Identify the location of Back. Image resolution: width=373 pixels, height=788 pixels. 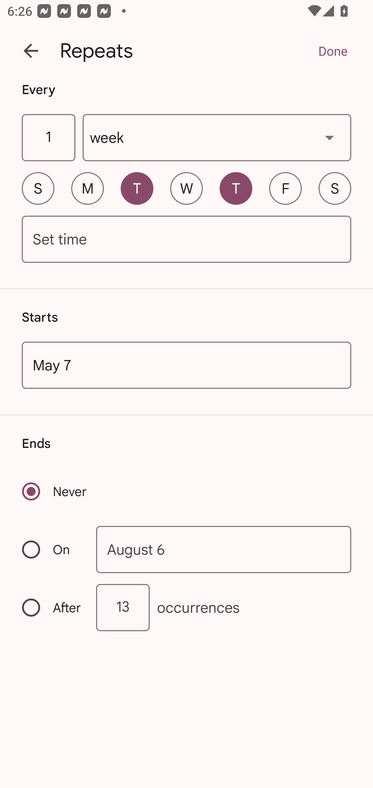
(31, 51).